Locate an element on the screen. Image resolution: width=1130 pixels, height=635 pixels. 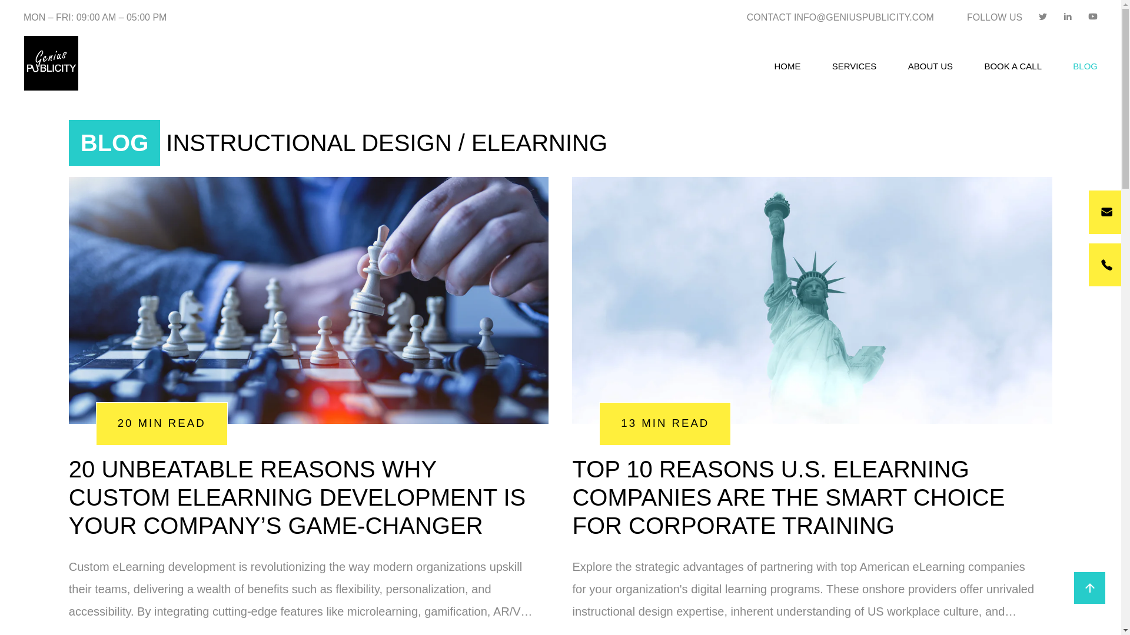
BLOG is located at coordinates (1085, 66).